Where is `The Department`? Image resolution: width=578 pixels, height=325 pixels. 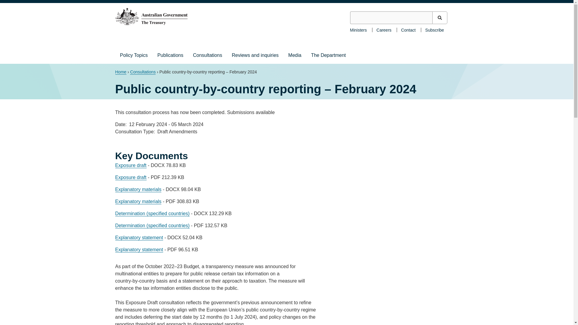 The Department is located at coordinates (328, 55).